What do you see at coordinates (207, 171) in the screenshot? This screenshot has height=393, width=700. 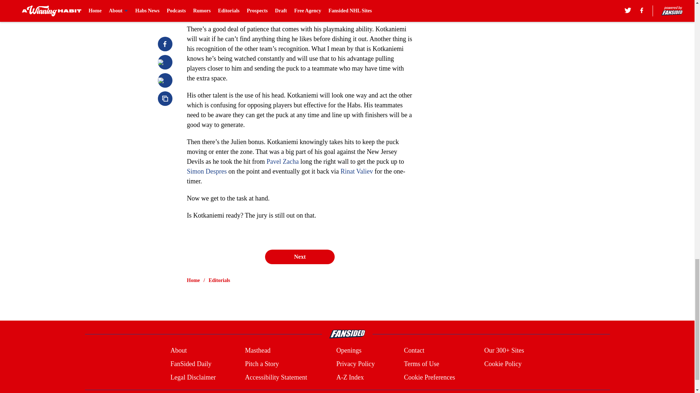 I see `Simon Despres` at bounding box center [207, 171].